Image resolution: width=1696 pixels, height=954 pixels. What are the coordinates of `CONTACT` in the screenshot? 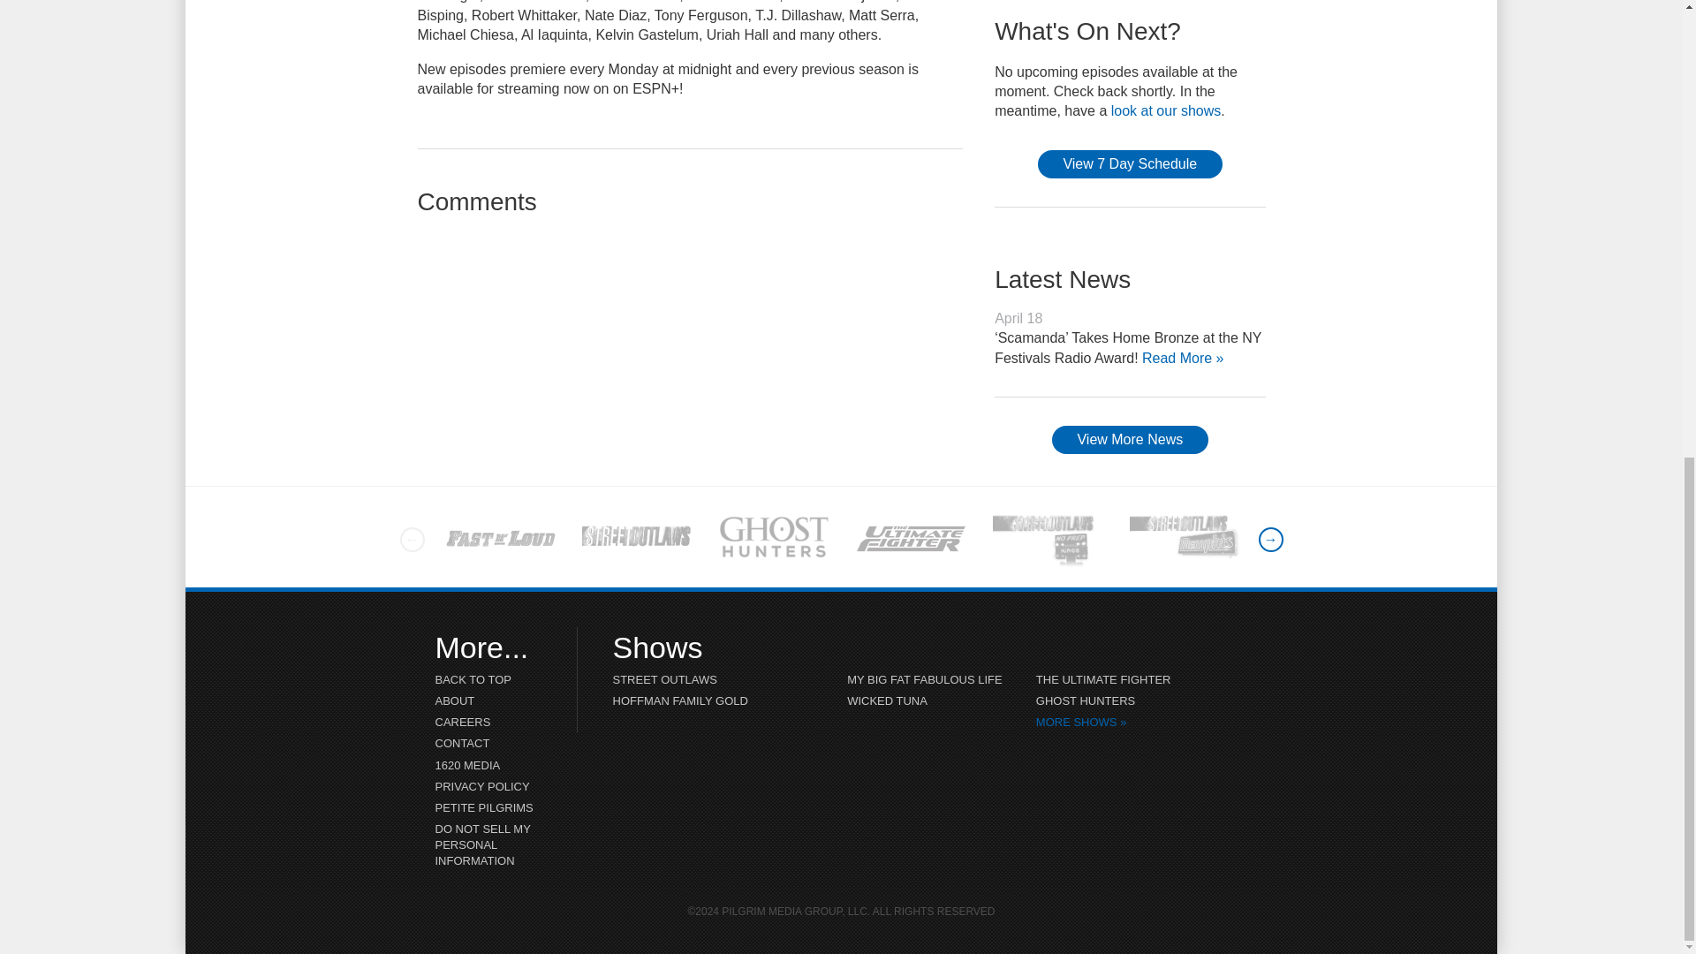 It's located at (488, 744).